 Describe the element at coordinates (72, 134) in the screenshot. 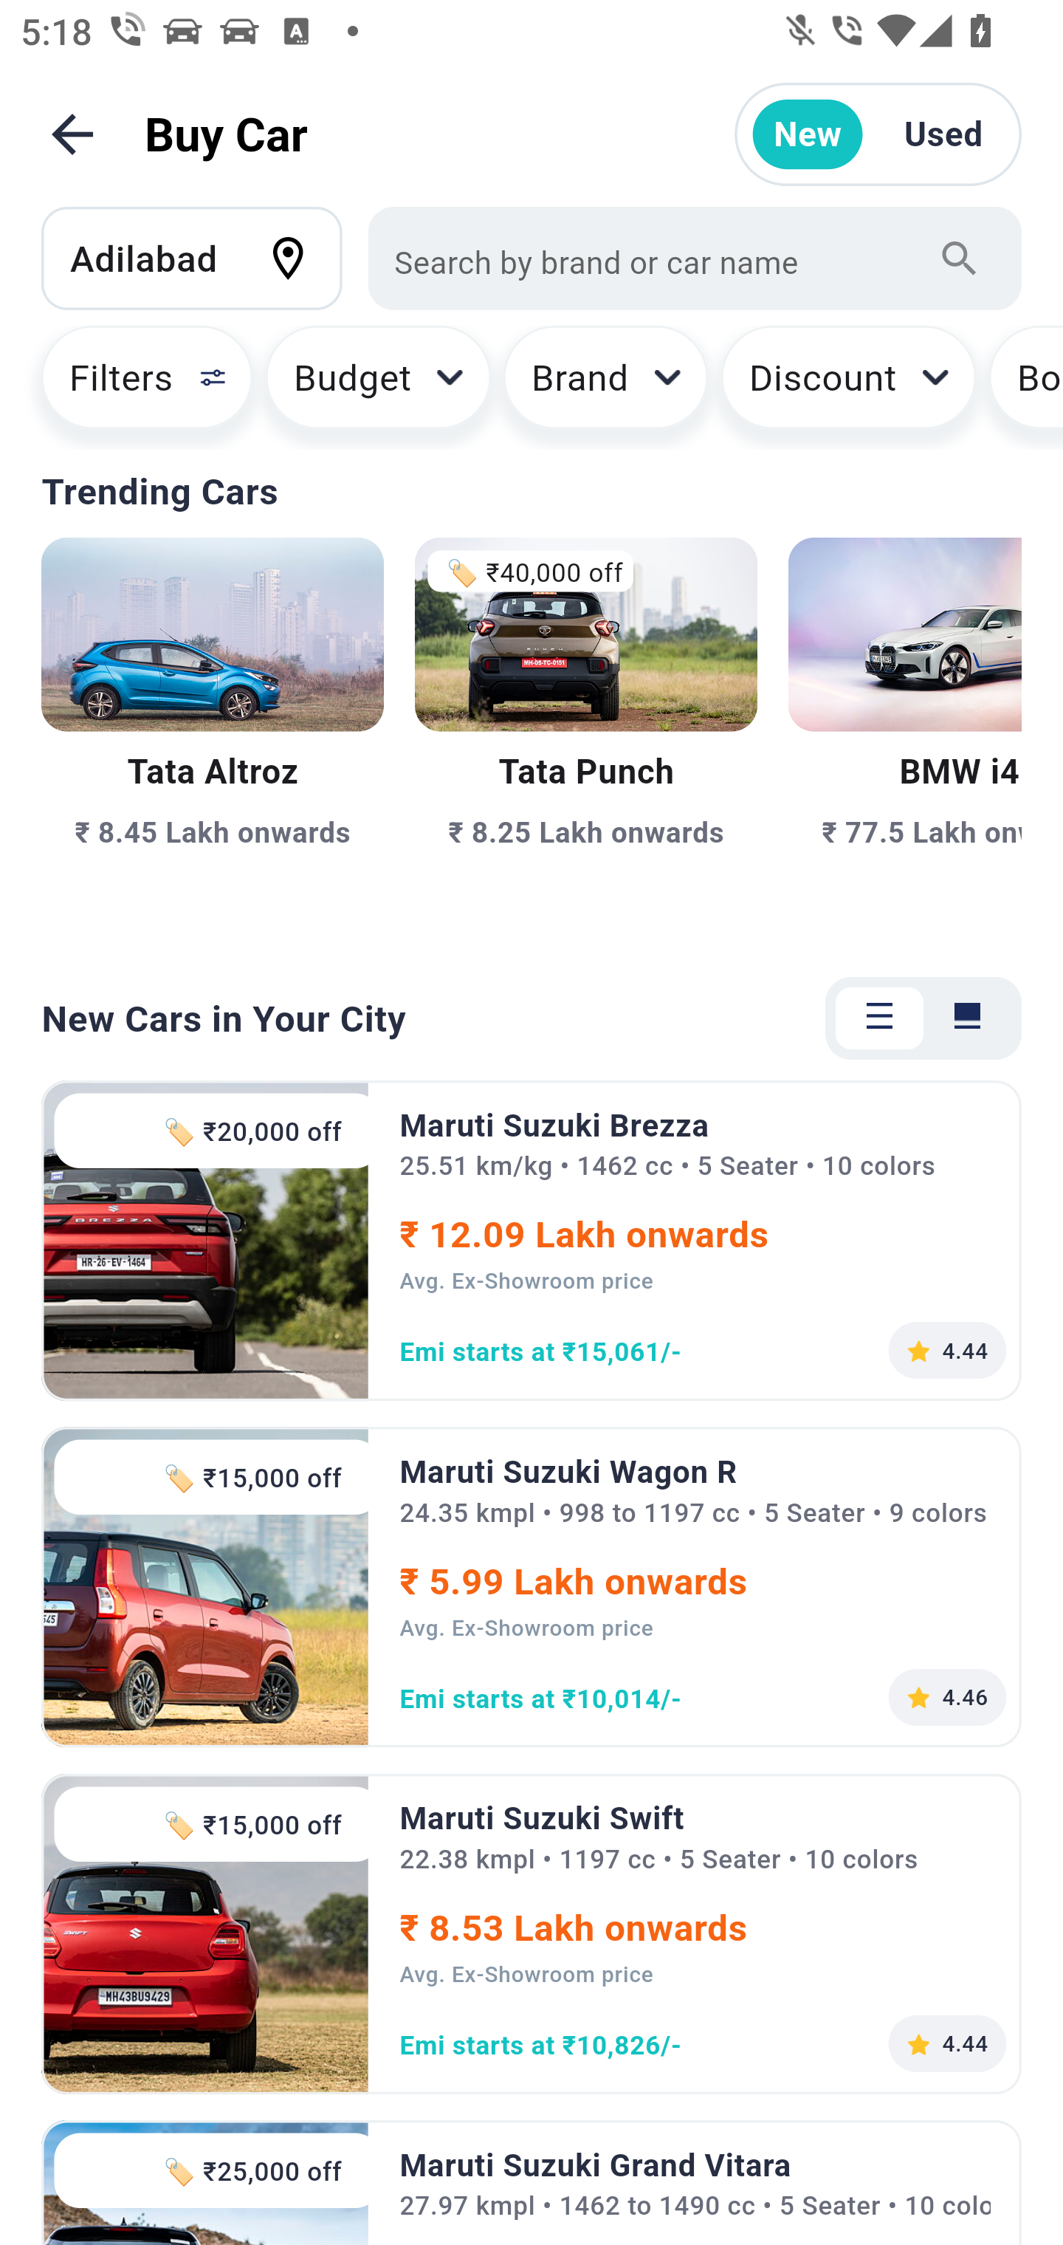

I see `Back` at that location.